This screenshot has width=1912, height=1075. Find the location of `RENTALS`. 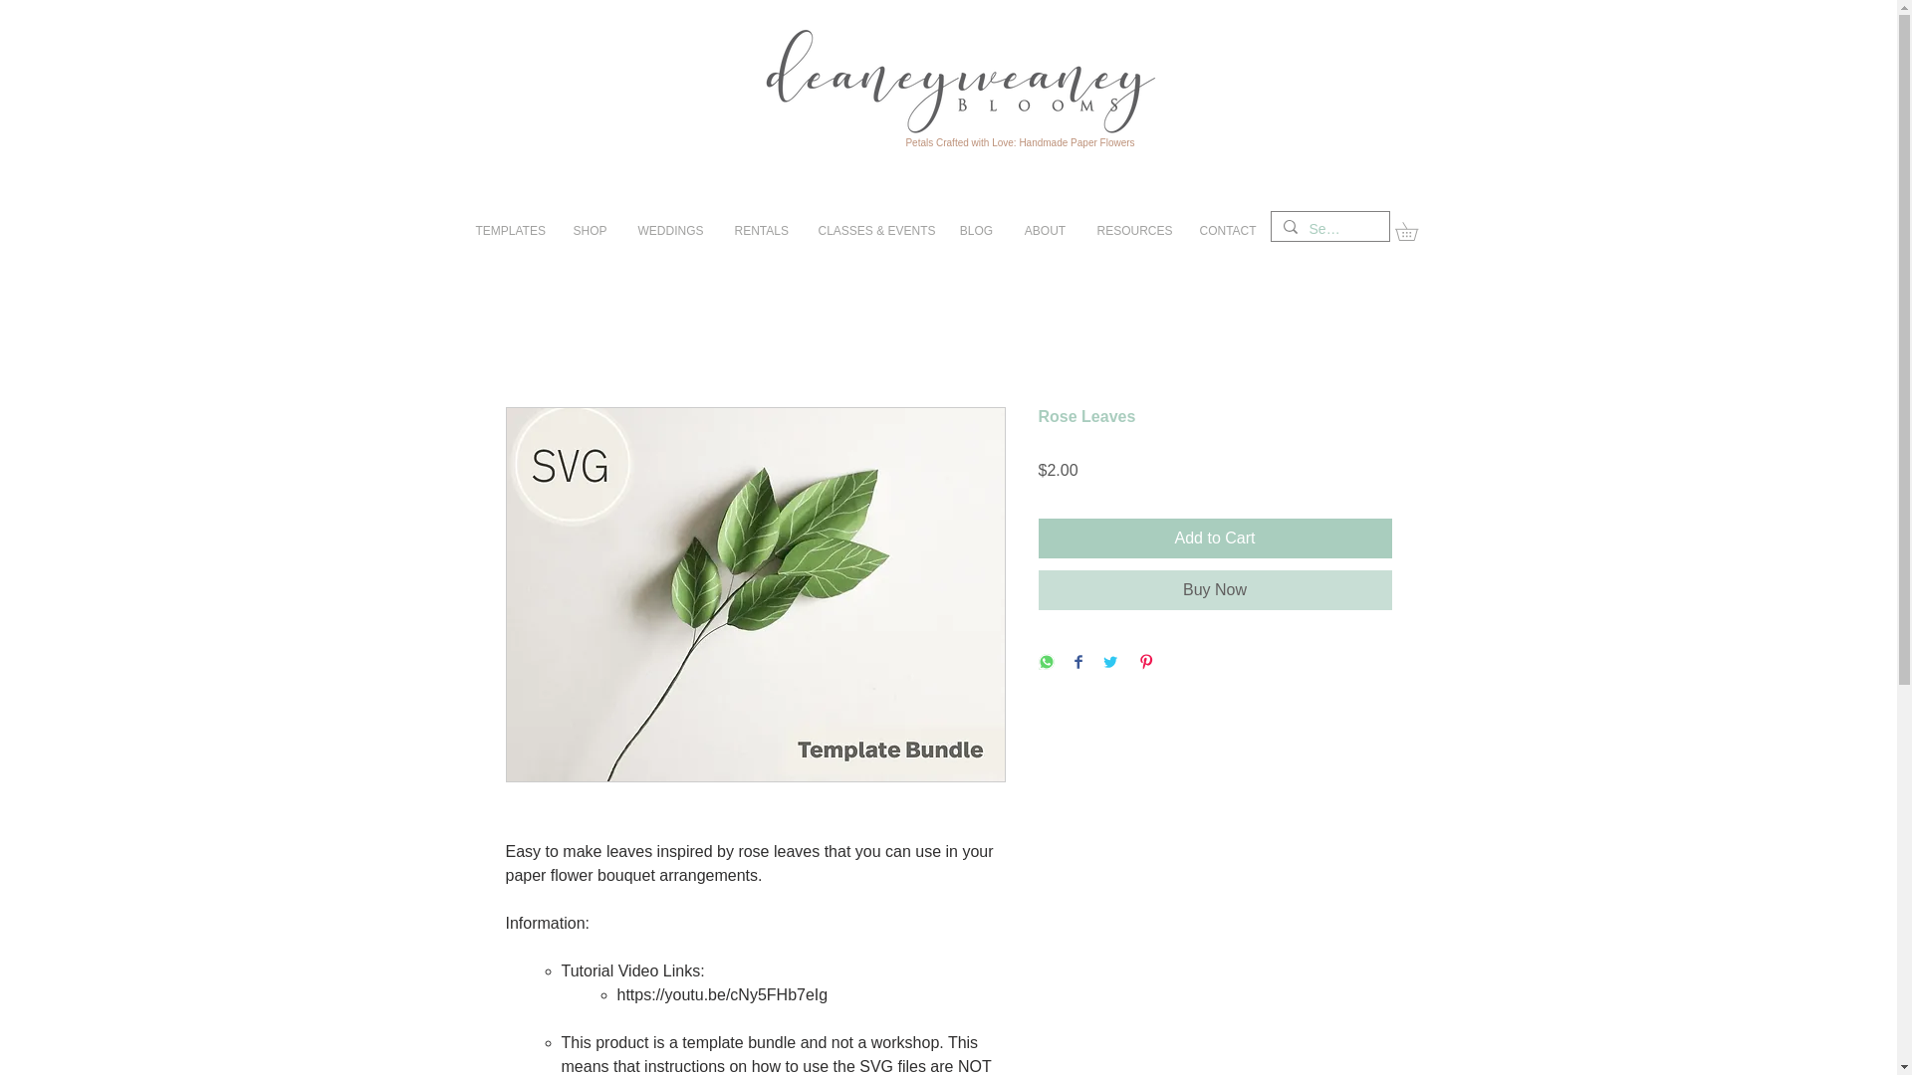

RENTALS is located at coordinates (761, 231).